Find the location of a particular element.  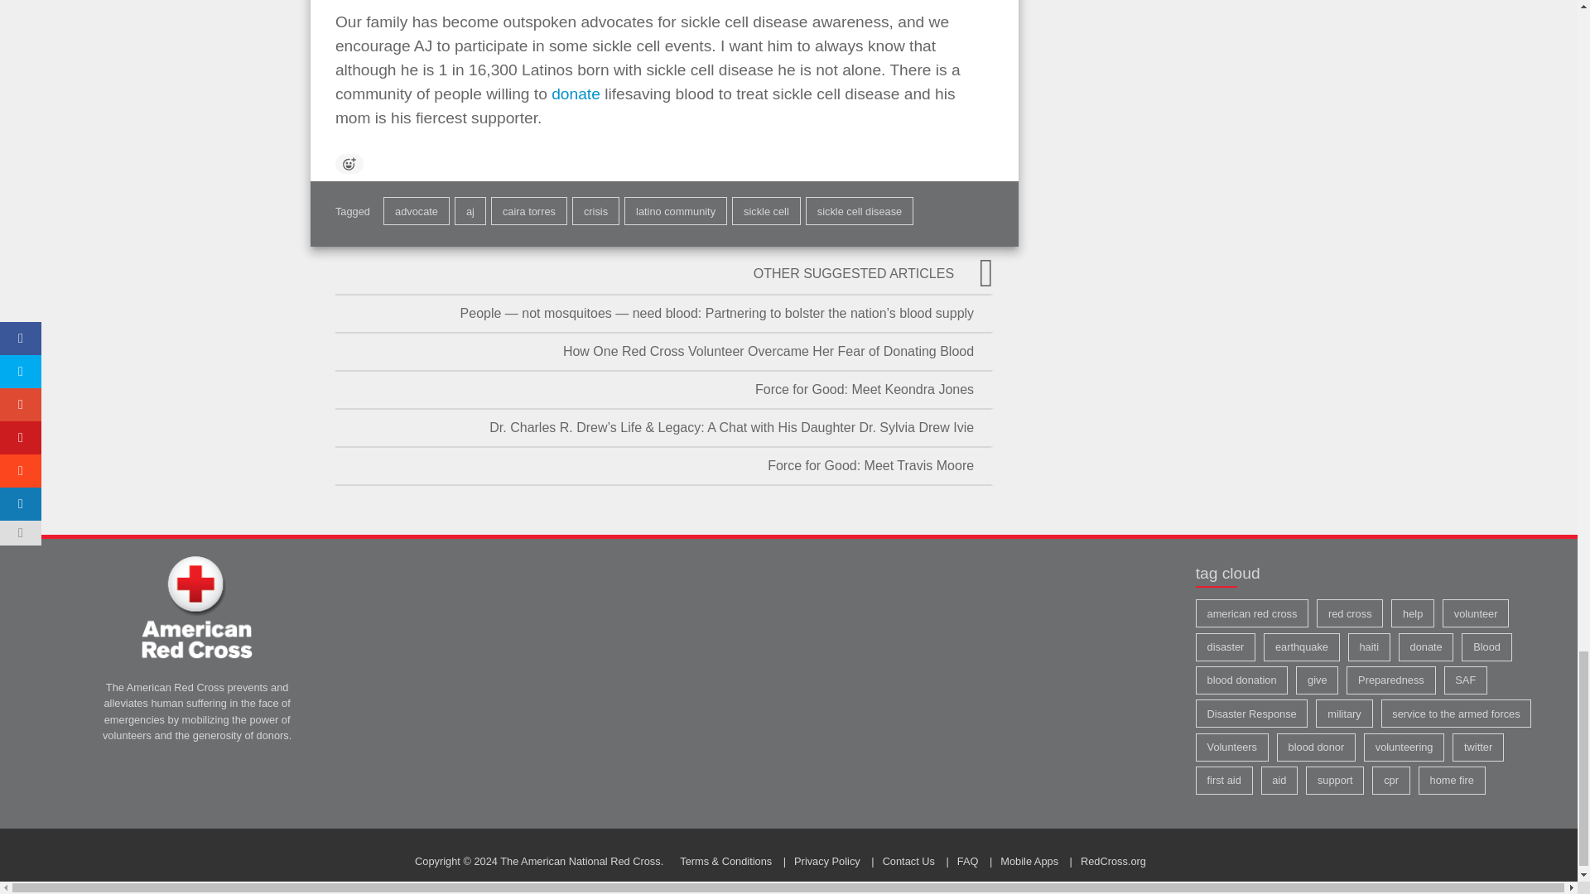

sickle cell is located at coordinates (765, 210).